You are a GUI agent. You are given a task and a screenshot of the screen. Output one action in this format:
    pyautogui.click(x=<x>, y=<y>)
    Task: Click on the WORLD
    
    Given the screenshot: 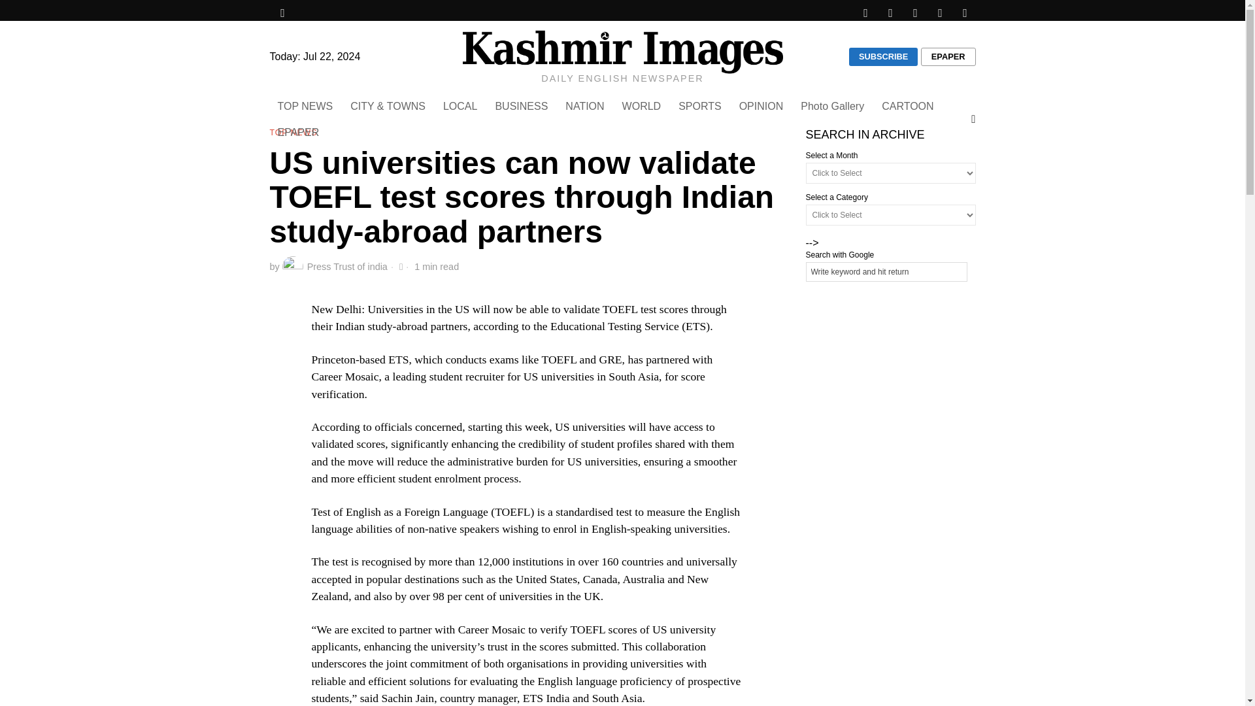 What is the action you would take?
    pyautogui.click(x=643, y=106)
    